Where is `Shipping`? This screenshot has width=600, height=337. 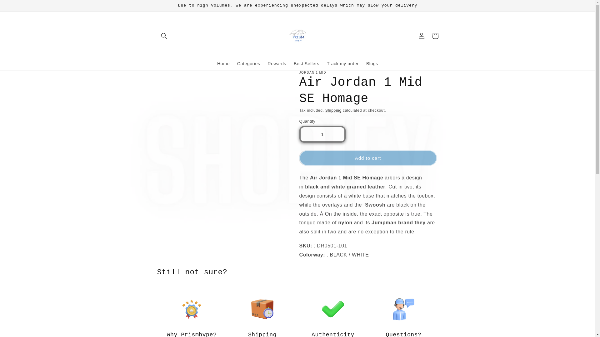 Shipping is located at coordinates (333, 110).